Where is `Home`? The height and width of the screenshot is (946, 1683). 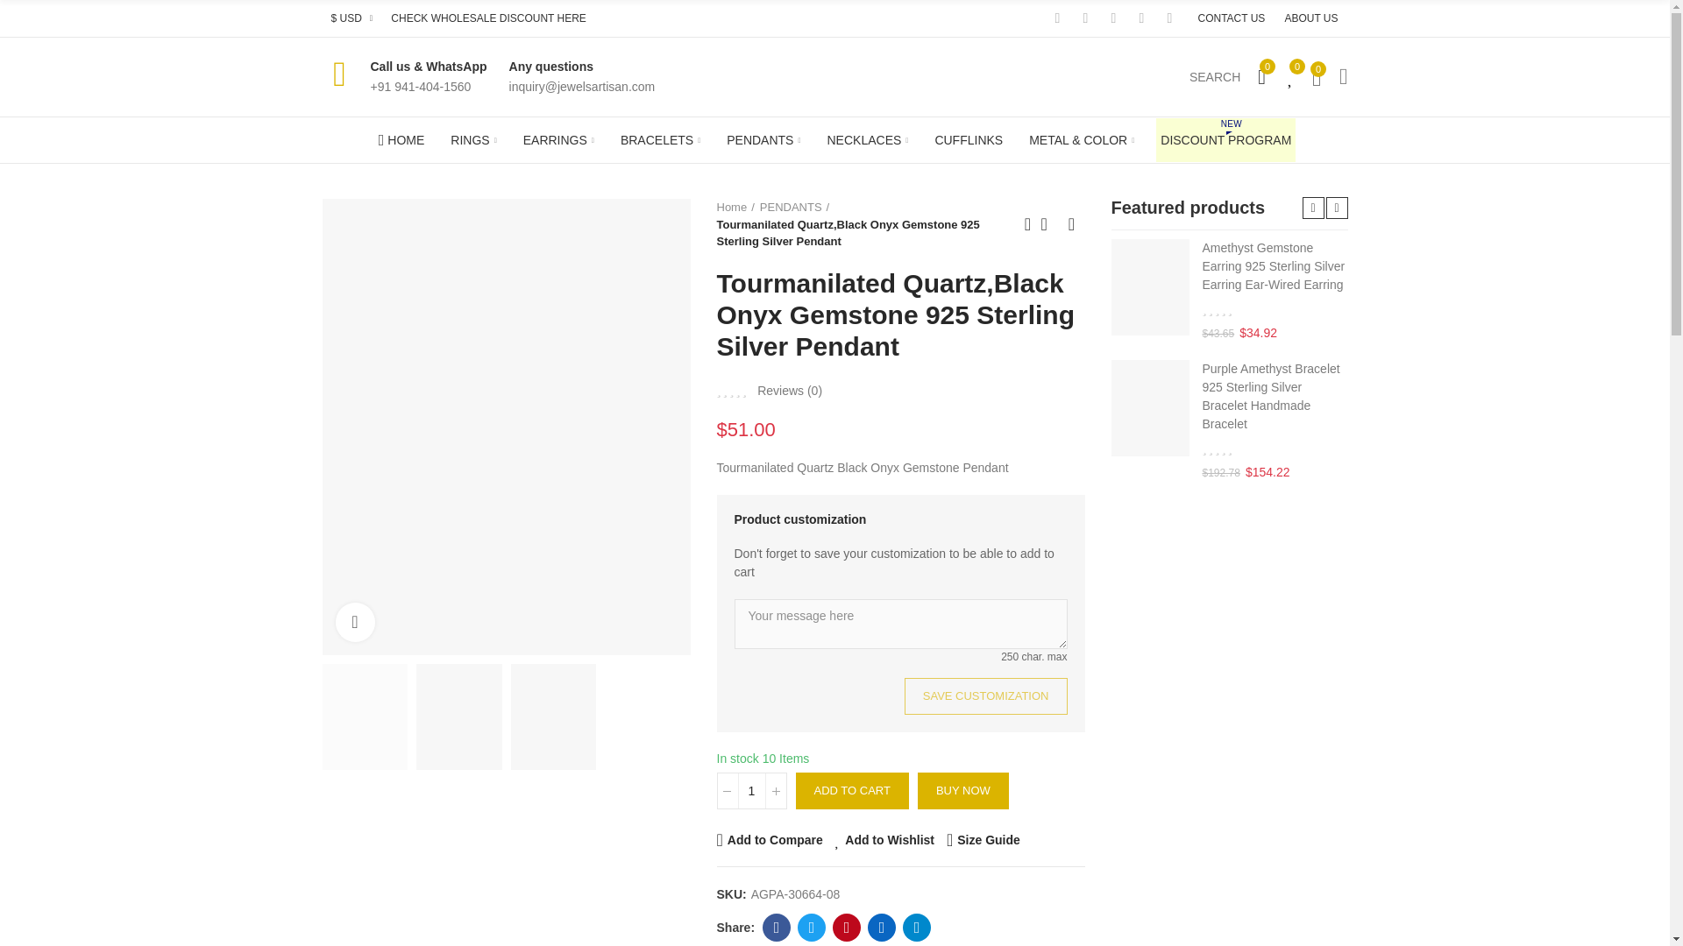 Home is located at coordinates (401, 140).